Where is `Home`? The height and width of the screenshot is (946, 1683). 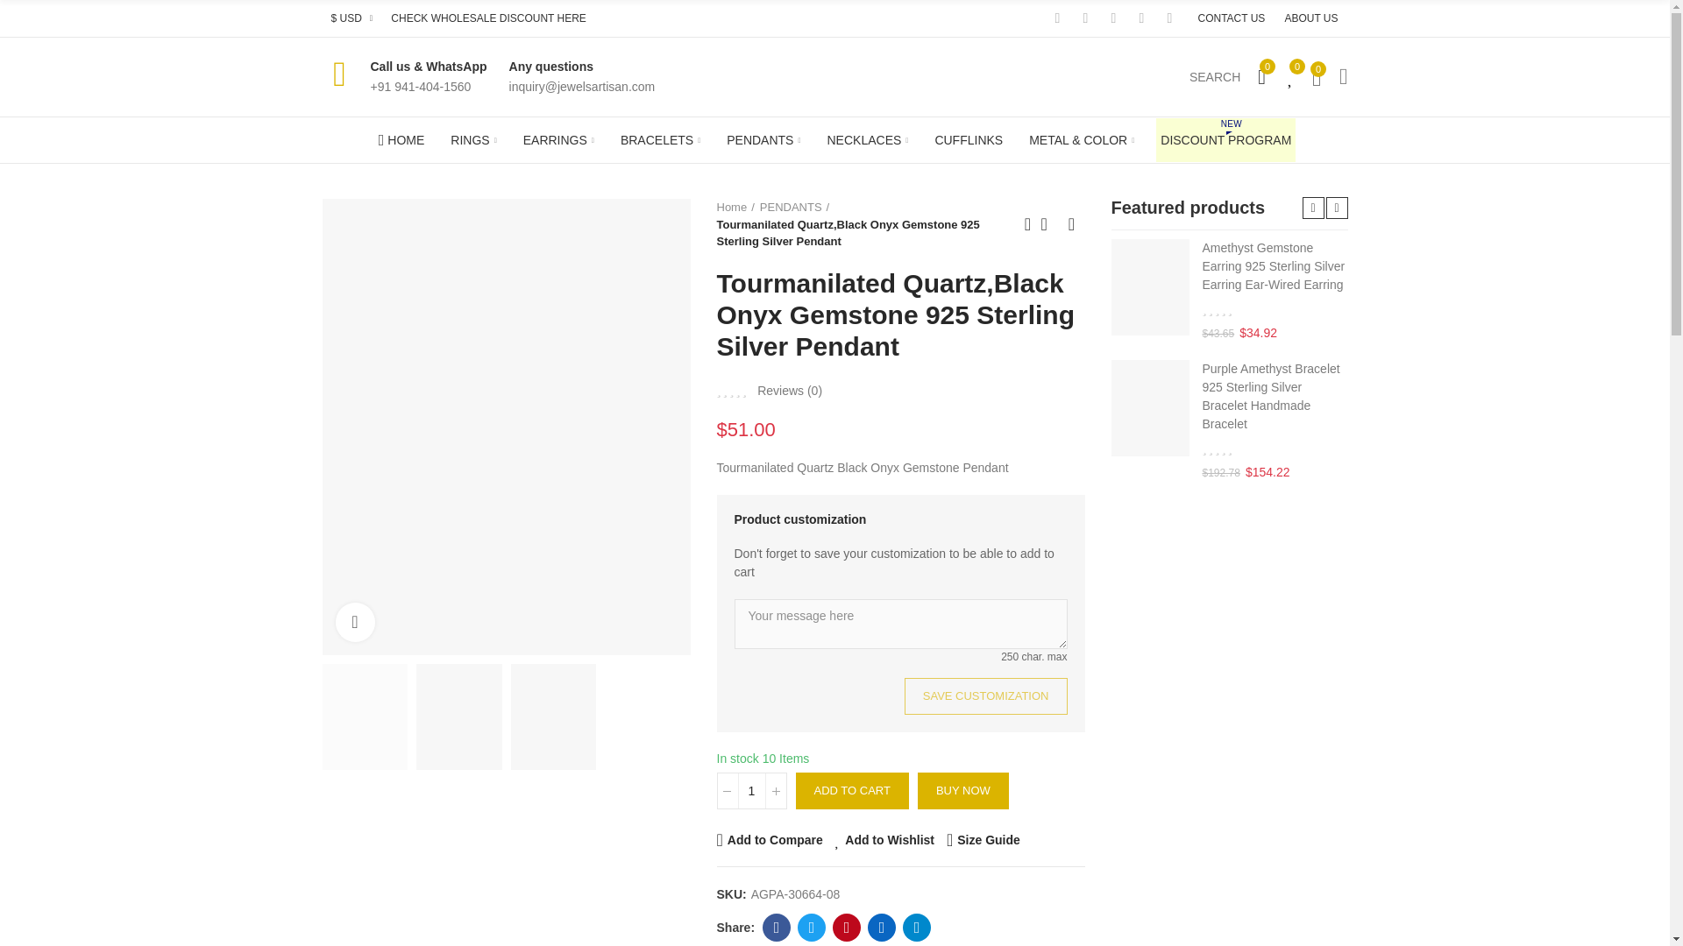 Home is located at coordinates (401, 140).